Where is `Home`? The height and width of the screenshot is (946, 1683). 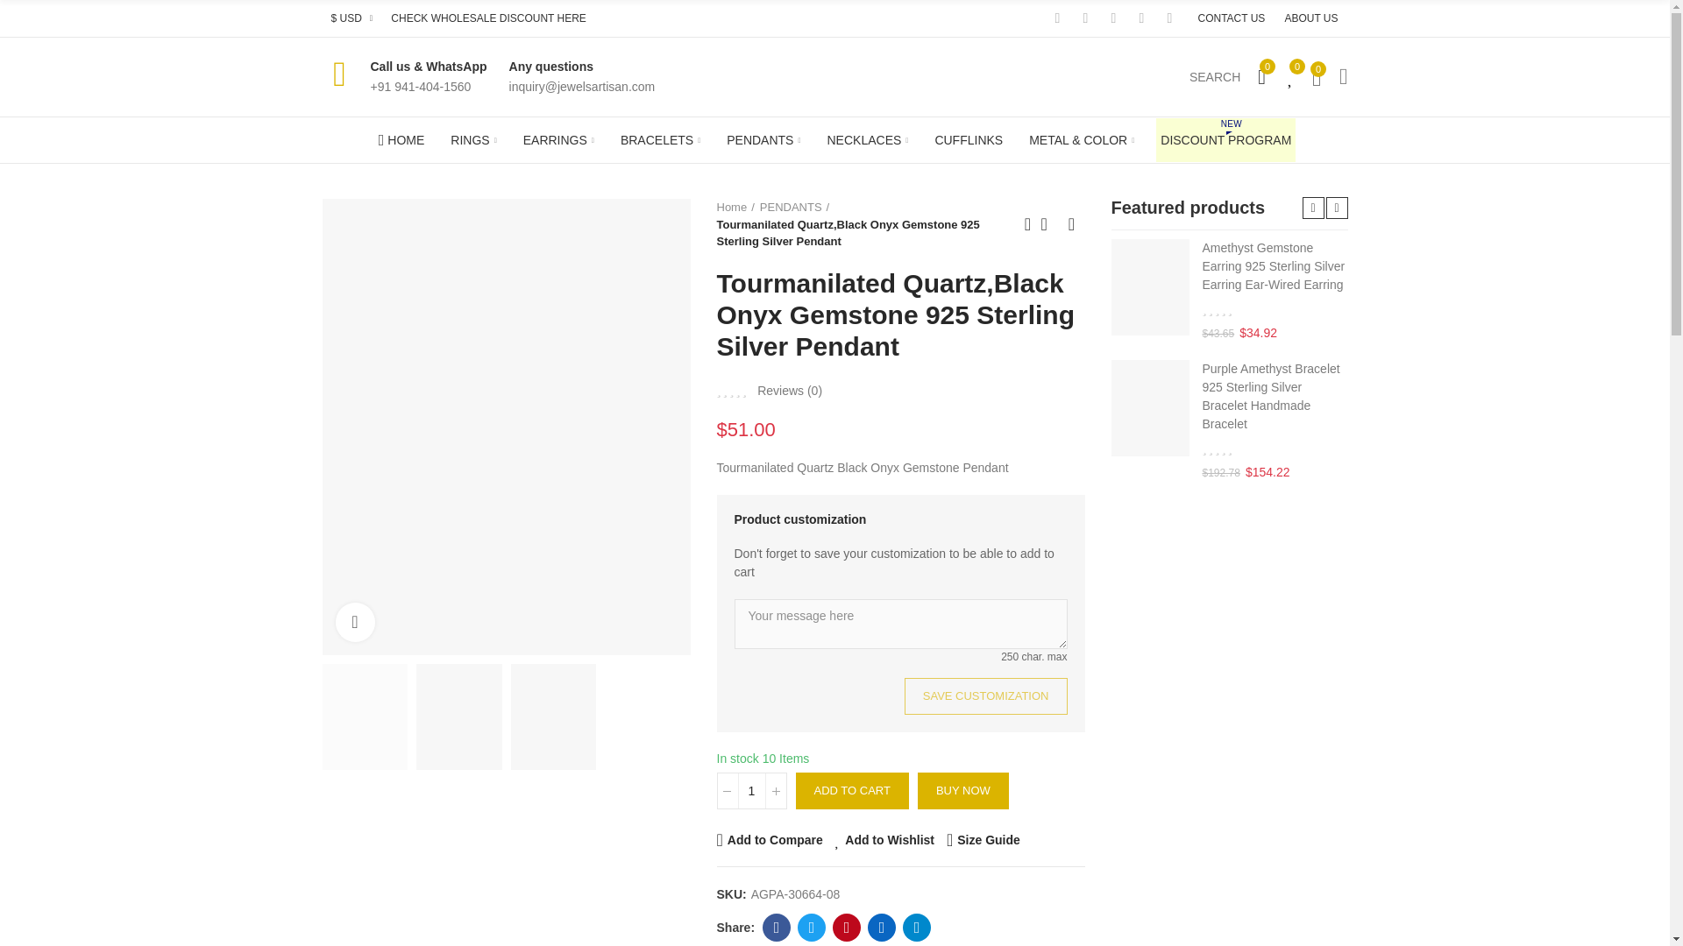 Home is located at coordinates (401, 140).